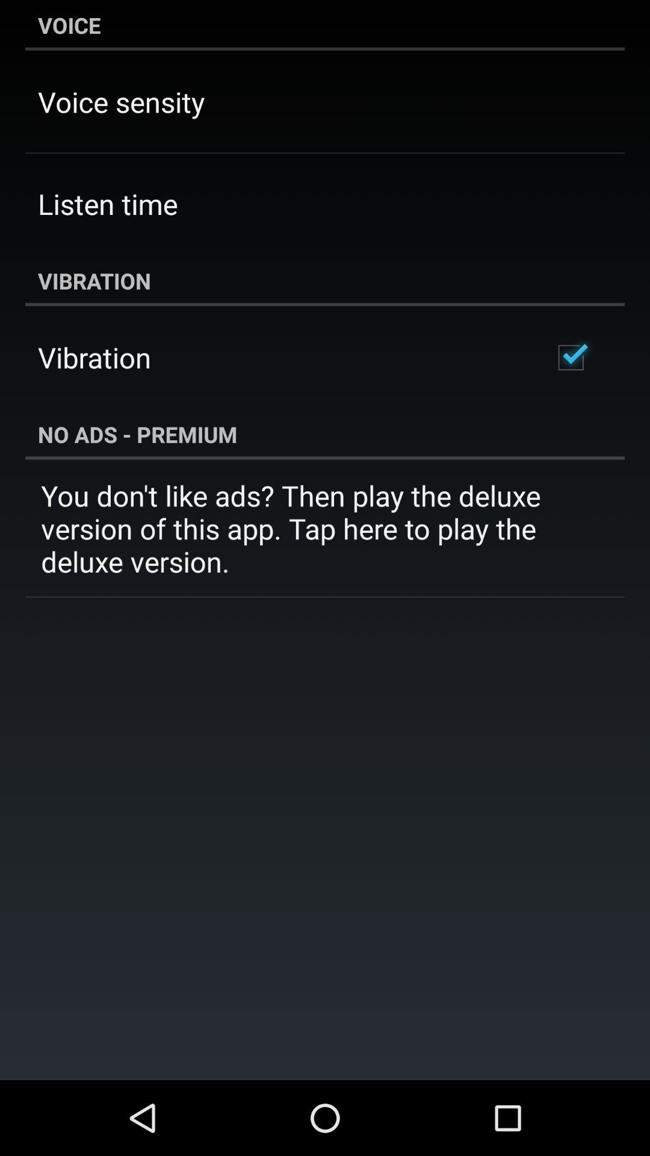 The width and height of the screenshot is (650, 1156). I want to click on launch item to the right of the vibration item, so click(571, 358).